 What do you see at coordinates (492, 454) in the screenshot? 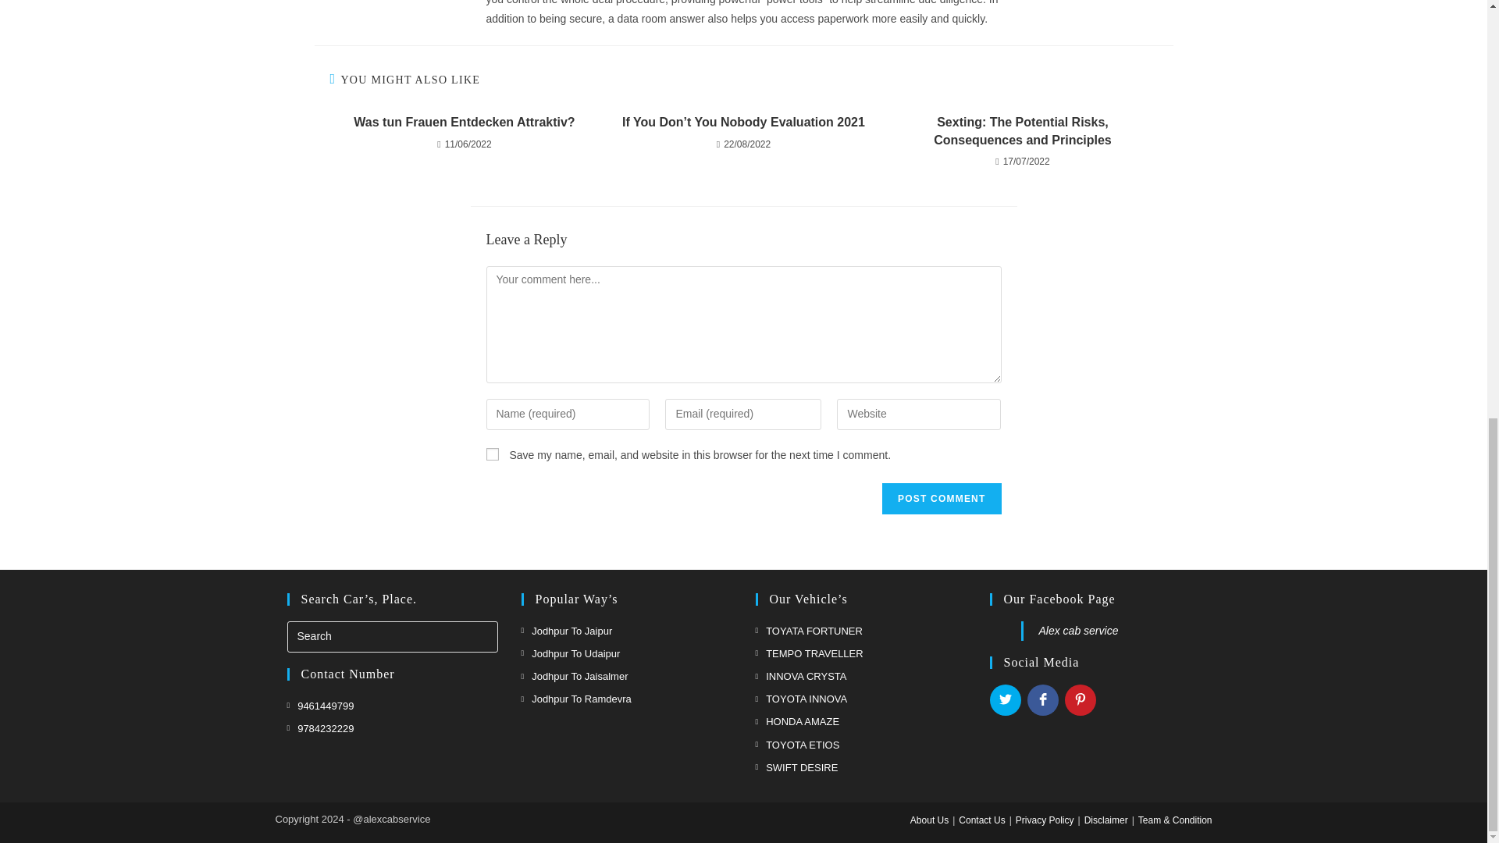
I see `yes` at bounding box center [492, 454].